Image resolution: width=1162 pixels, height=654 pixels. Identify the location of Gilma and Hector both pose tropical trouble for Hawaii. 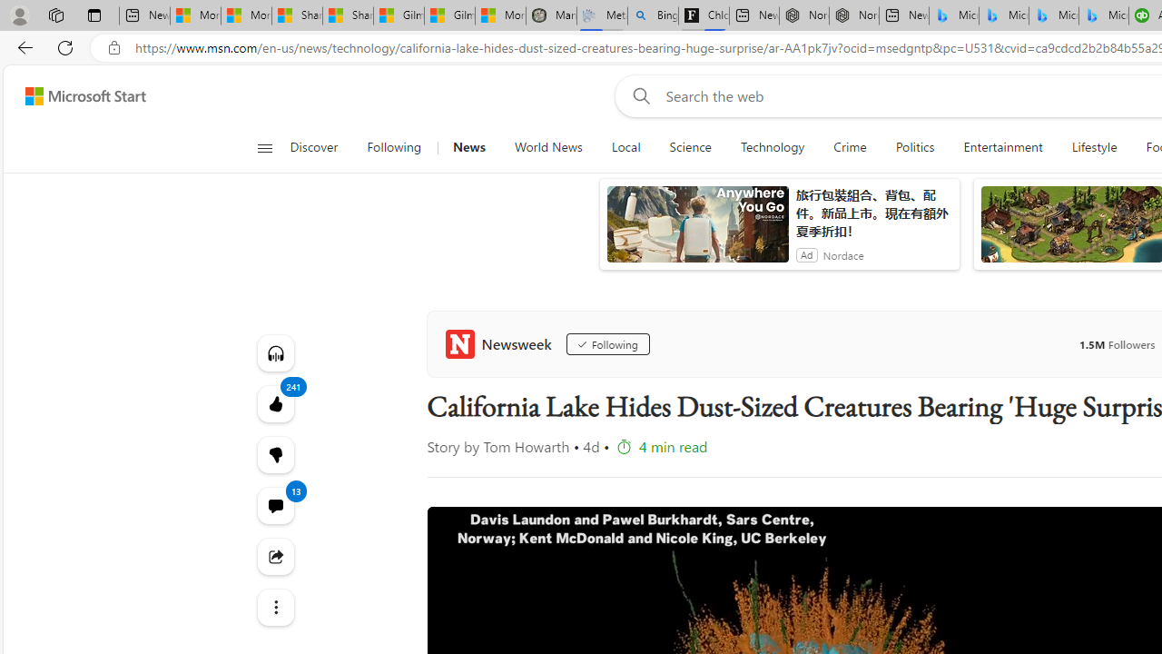
(450, 16).